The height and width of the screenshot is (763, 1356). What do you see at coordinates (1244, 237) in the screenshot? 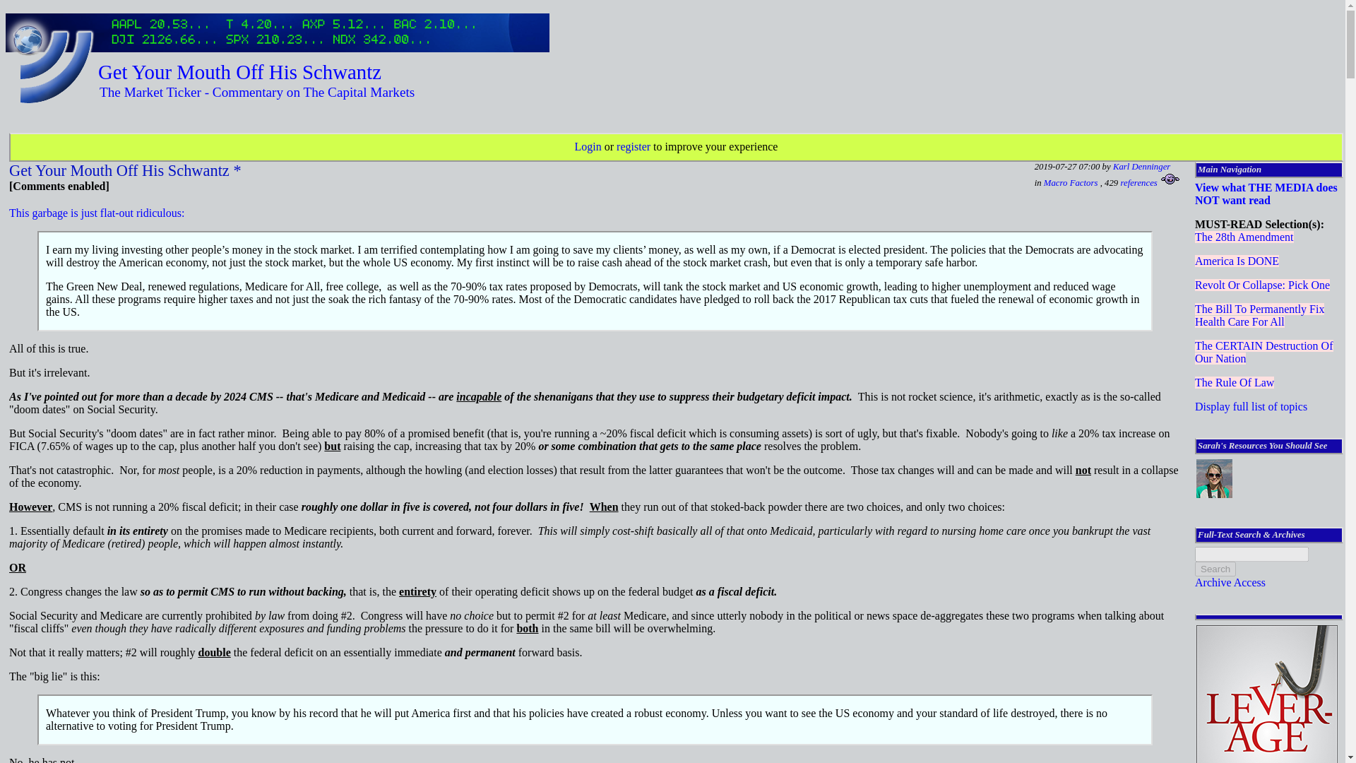
I see `The 28th Amendment` at bounding box center [1244, 237].